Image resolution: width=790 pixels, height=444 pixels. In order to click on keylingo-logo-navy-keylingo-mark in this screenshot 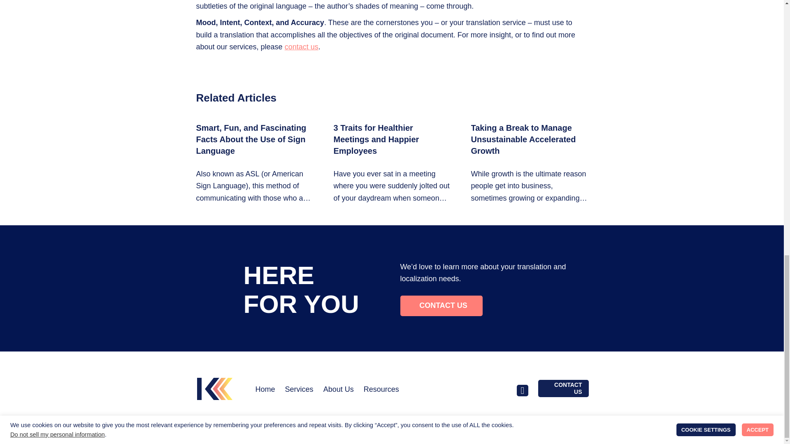, I will do `click(214, 389)`.